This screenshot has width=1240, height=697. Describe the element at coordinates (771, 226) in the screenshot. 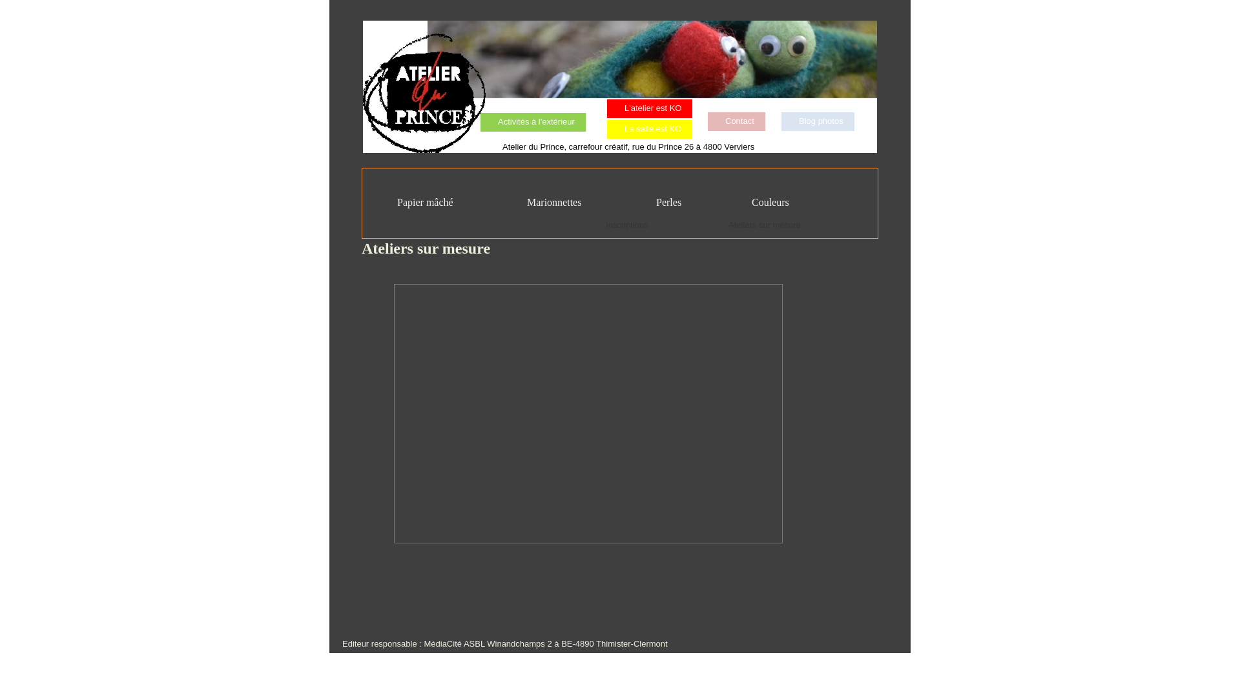

I see `Ateliers sur mesure` at that location.